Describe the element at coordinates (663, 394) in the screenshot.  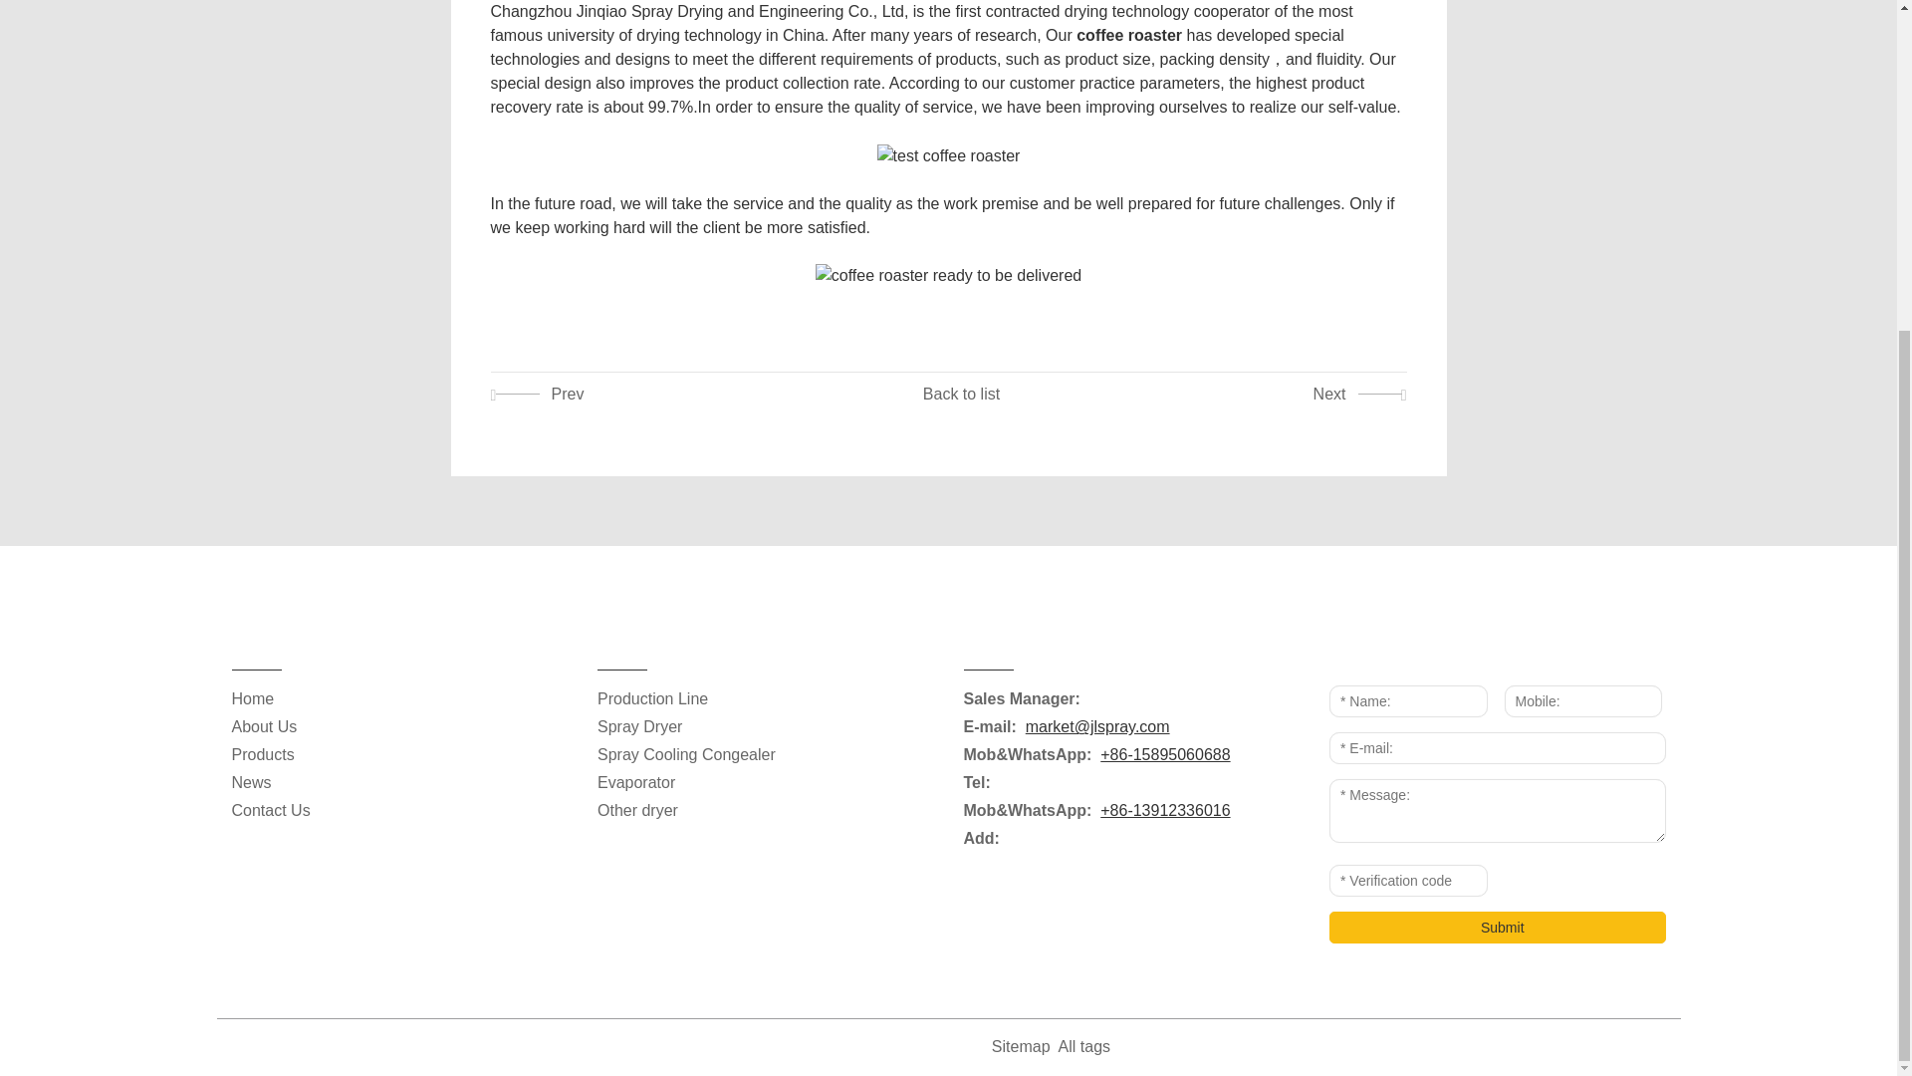
I see `How to guarantee the stable output of food spray dryer?` at that location.